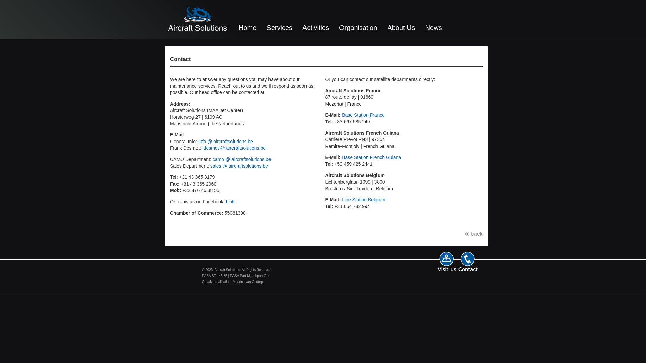  I want to click on Organisation, so click(358, 28).